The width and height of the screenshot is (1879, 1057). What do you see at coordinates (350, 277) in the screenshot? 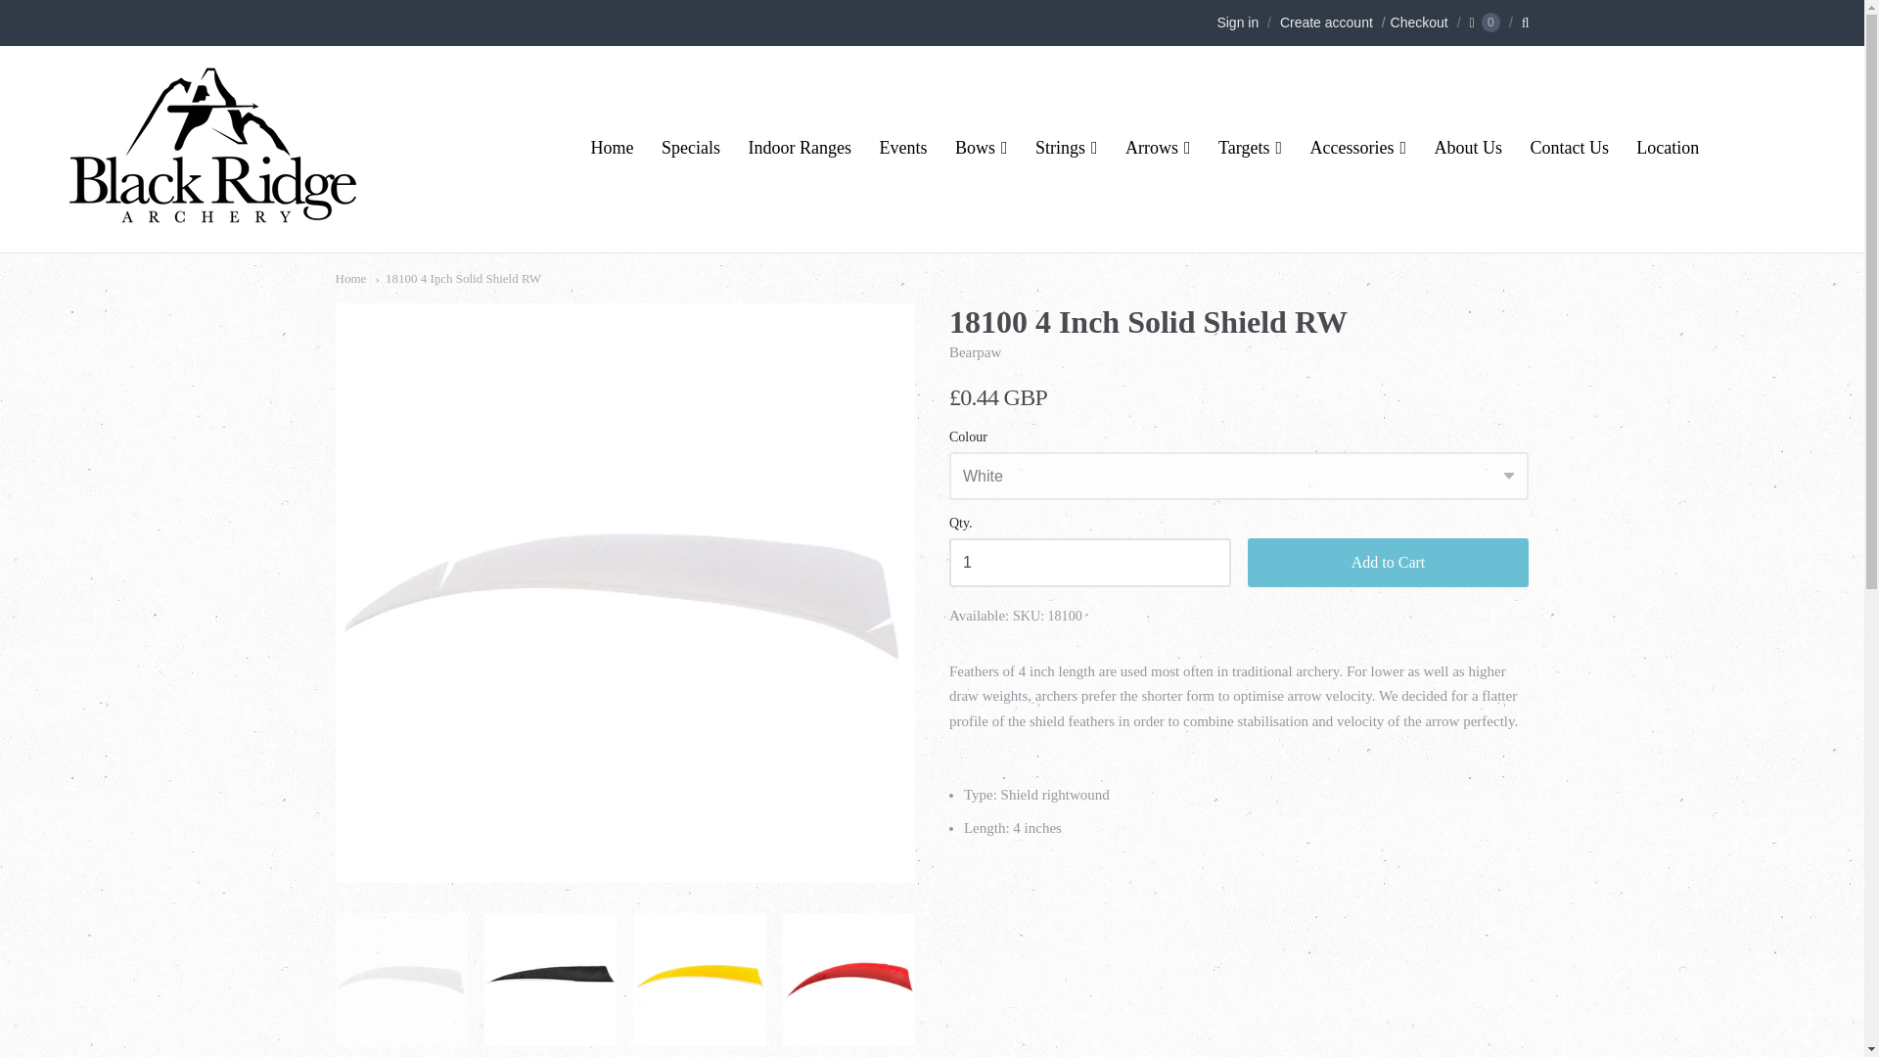
I see `Home` at bounding box center [350, 277].